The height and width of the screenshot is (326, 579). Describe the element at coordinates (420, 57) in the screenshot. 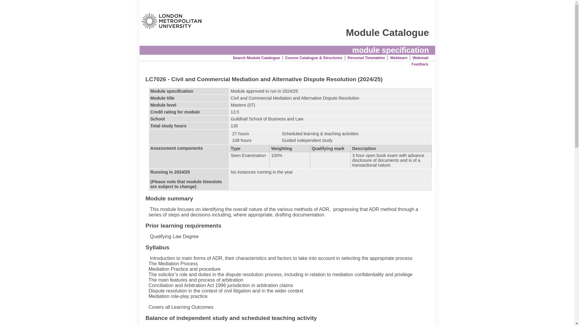

I see `Webmail` at that location.